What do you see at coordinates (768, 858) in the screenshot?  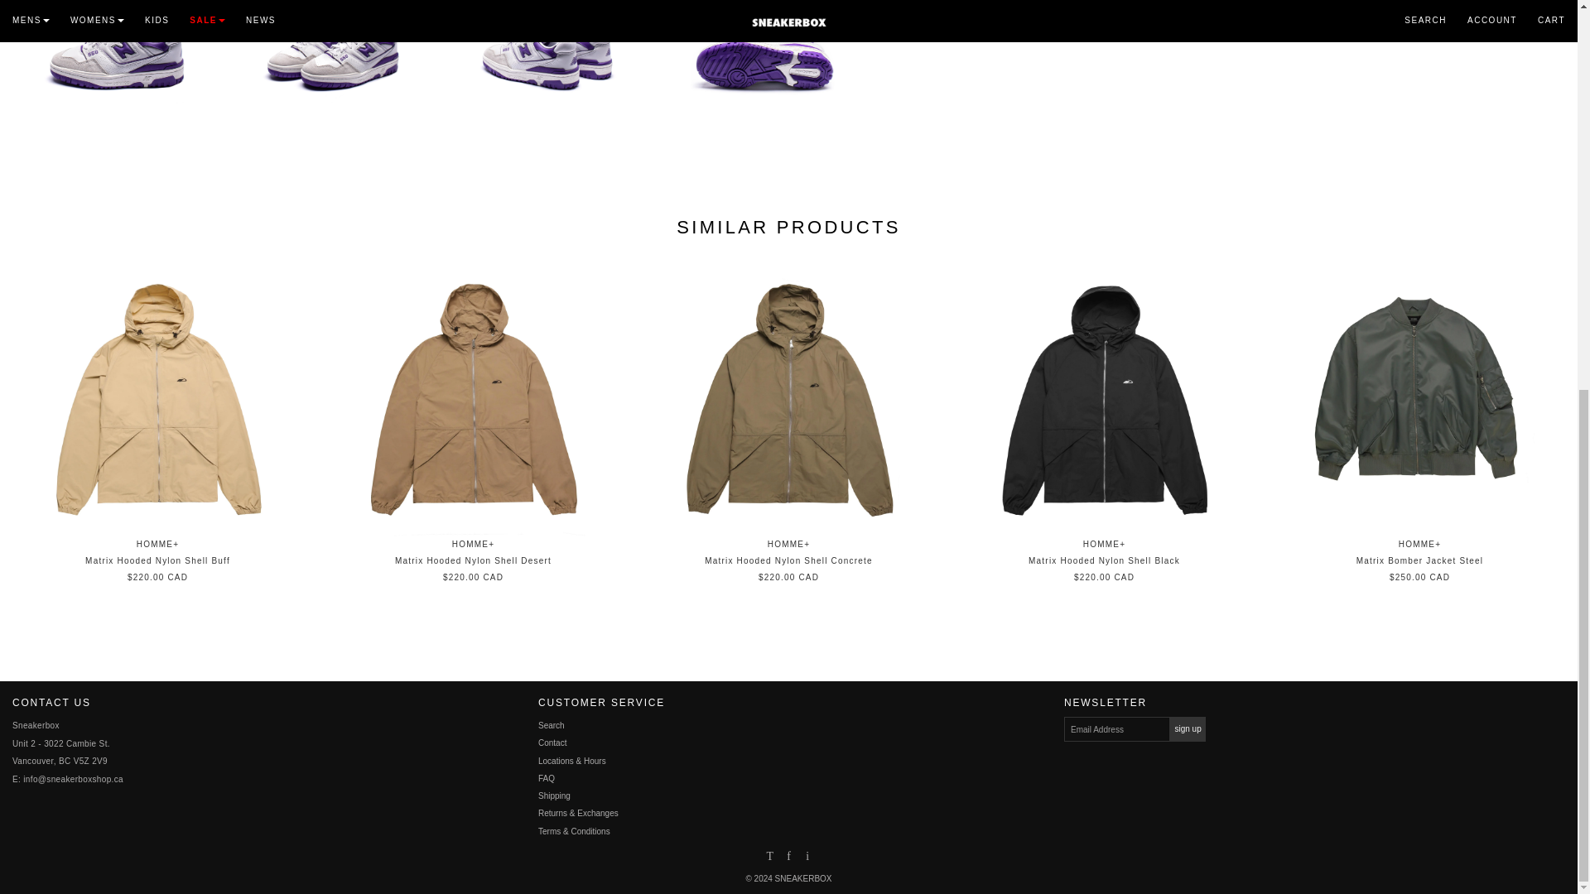 I see `SNEAKERBOX on Twitter` at bounding box center [768, 858].